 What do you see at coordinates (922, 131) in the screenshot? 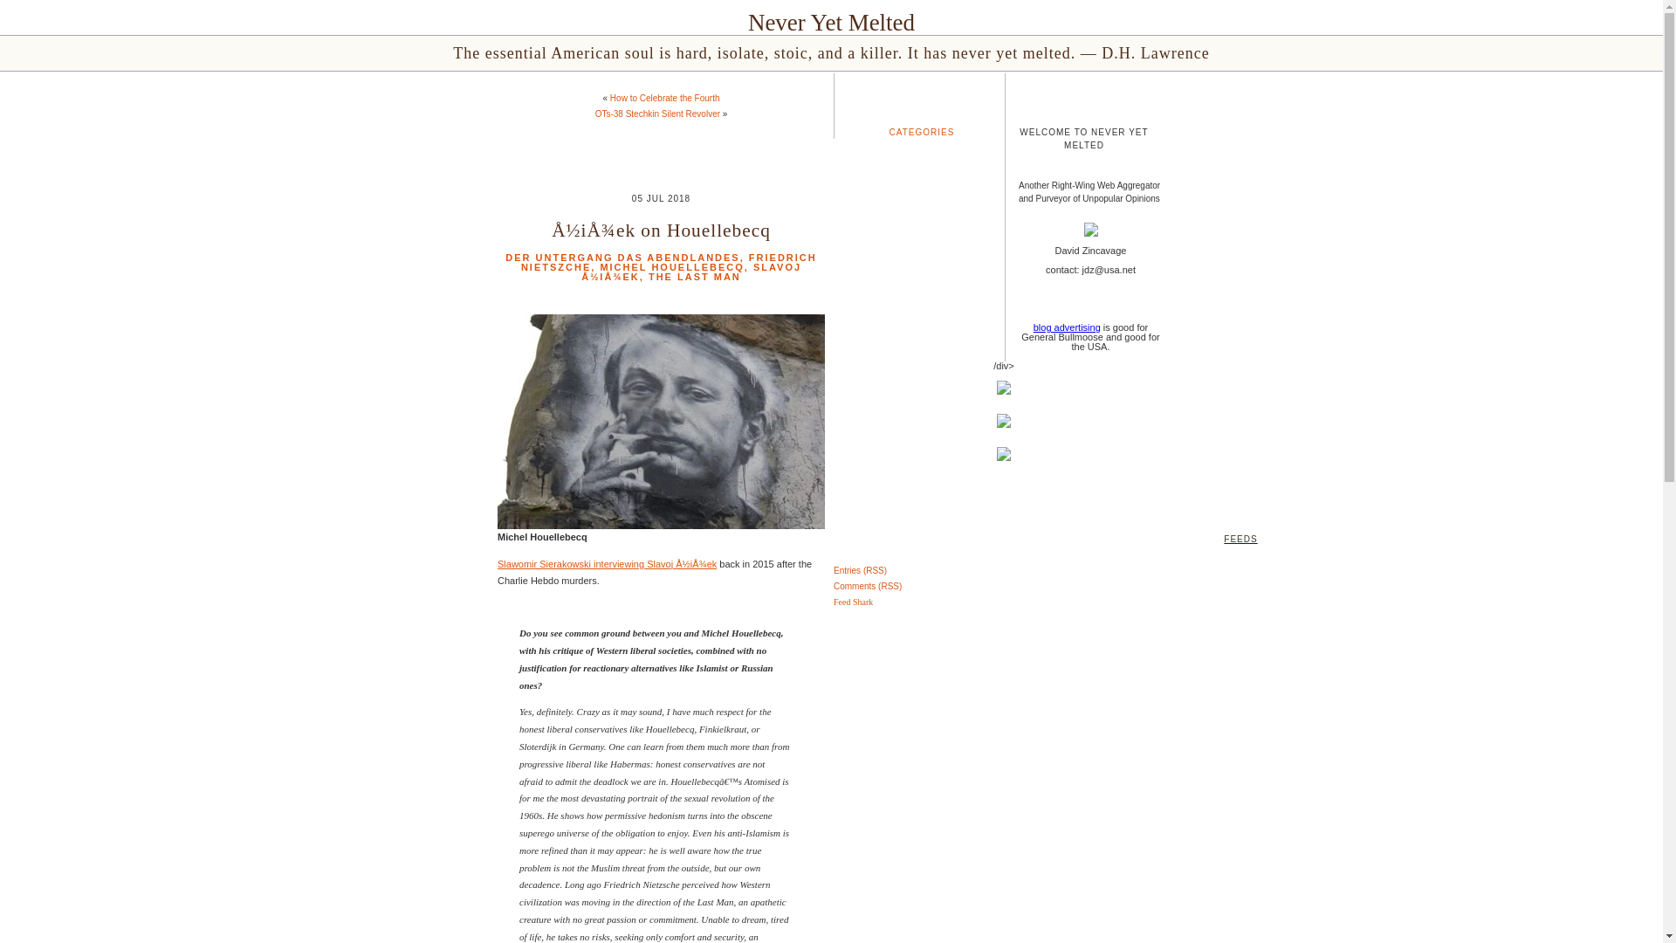
I see `CATEGORIES` at bounding box center [922, 131].